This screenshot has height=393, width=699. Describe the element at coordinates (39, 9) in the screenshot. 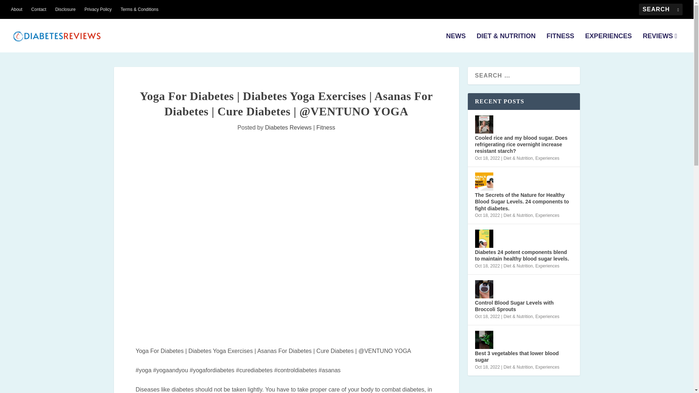

I see `Contact` at that location.